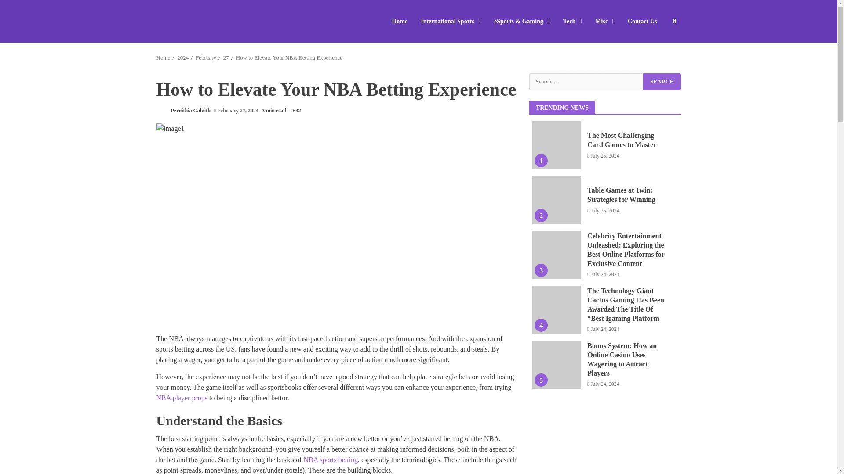 This screenshot has height=474, width=844. Describe the element at coordinates (183, 58) in the screenshot. I see `2024` at that location.